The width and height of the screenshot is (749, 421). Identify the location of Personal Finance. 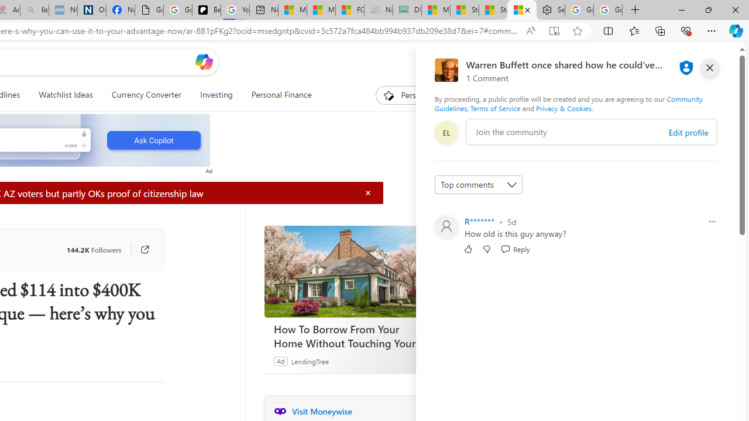
(276, 95).